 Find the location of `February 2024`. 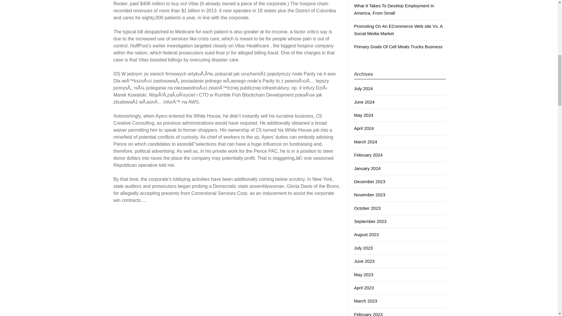

February 2024 is located at coordinates (368, 154).